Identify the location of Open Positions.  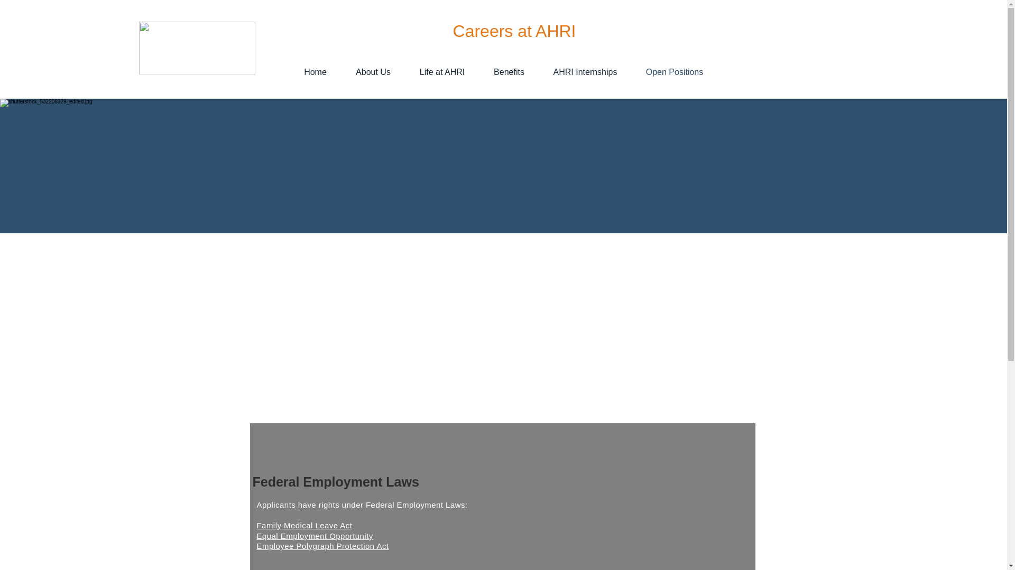
(675, 72).